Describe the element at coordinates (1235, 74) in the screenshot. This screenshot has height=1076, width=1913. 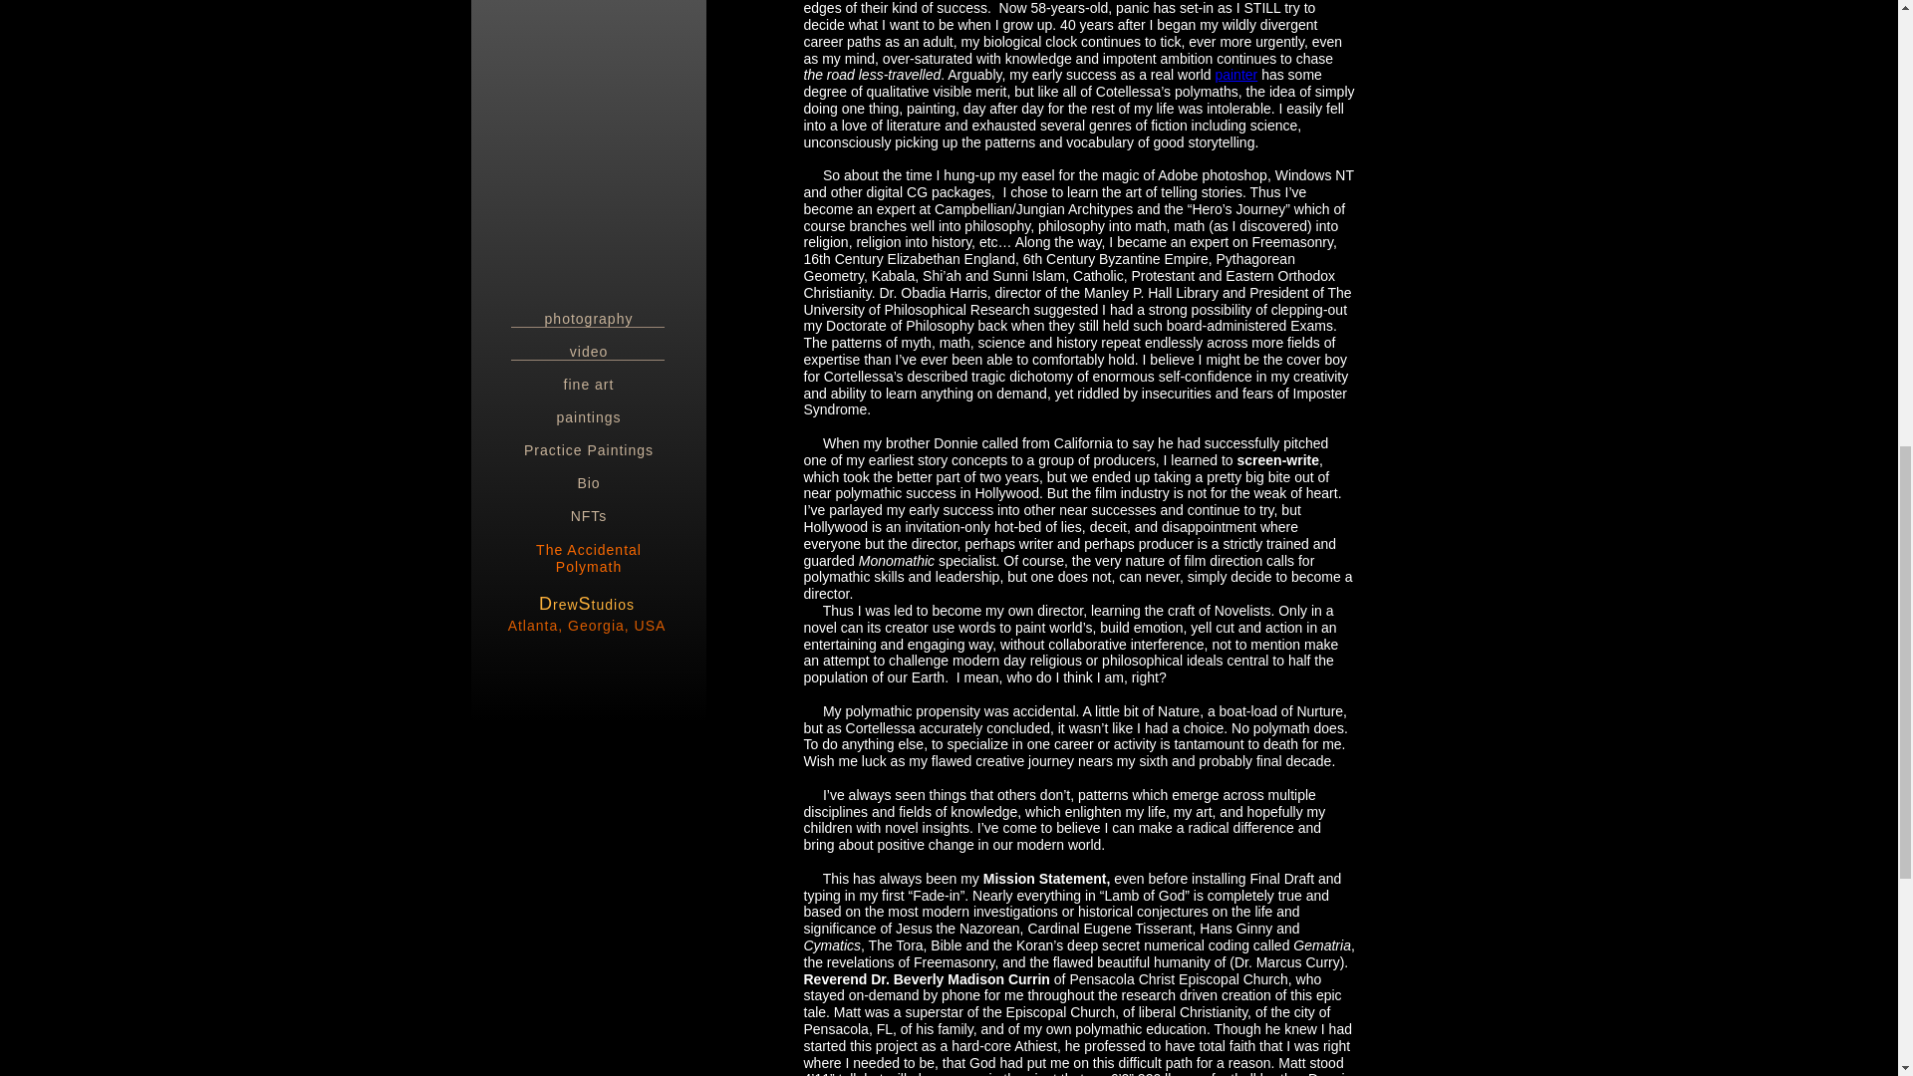
I see `painter` at that location.